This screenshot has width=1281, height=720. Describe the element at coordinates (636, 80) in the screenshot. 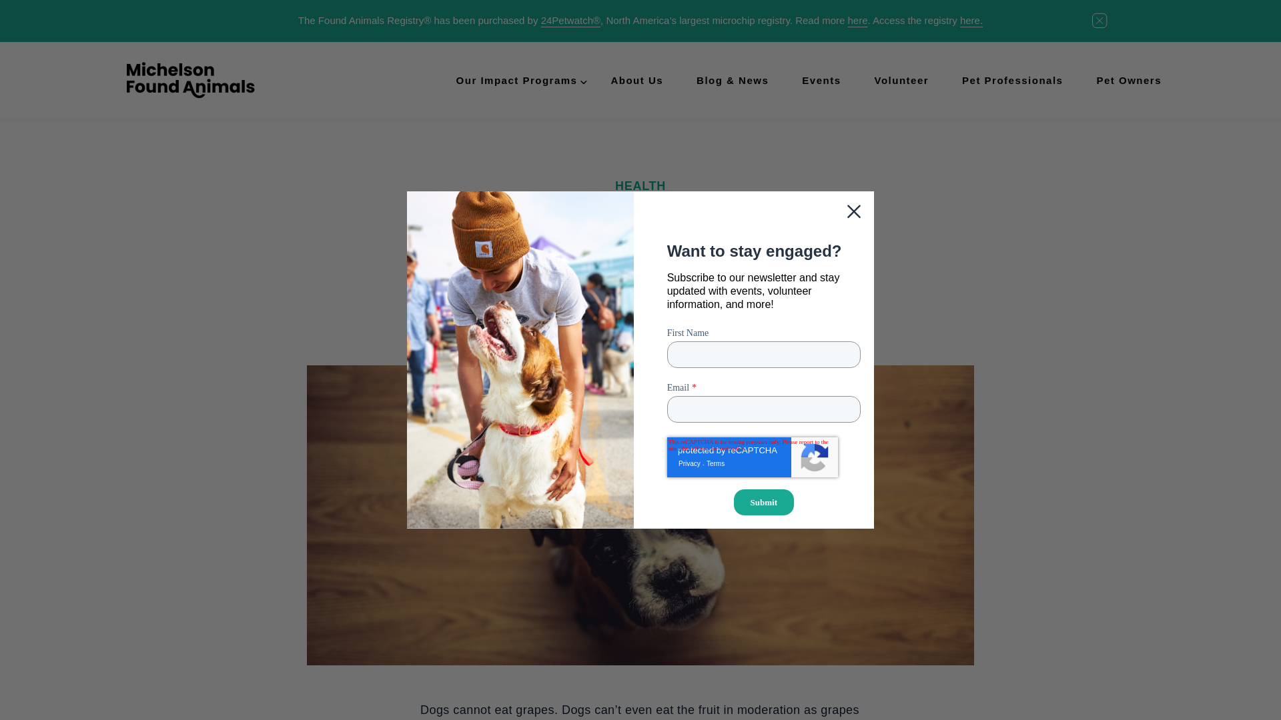

I see `About Us` at that location.